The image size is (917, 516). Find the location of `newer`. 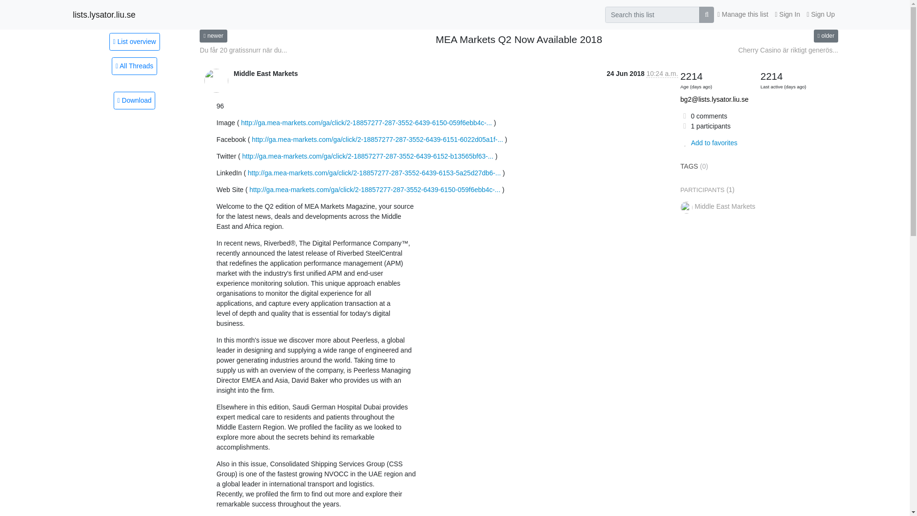

newer is located at coordinates (213, 35).